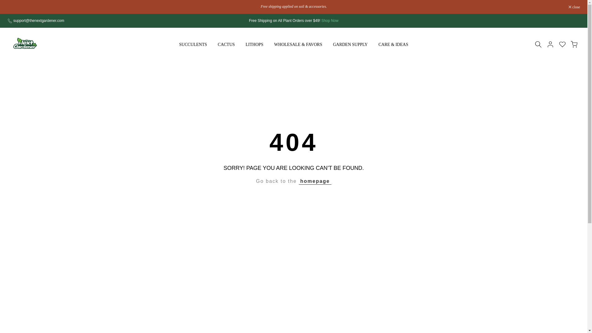 This screenshot has width=592, height=333. What do you see at coordinates (330, 21) in the screenshot?
I see `succulent-cactus-for-sale` at bounding box center [330, 21].